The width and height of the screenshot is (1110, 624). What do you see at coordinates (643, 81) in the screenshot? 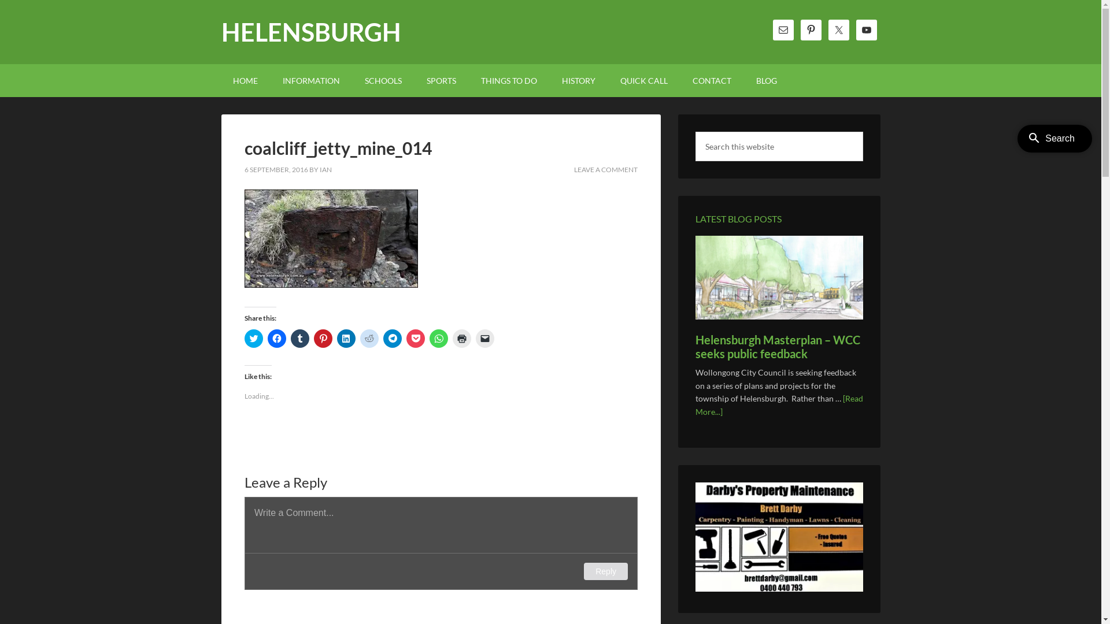
I see `QUICK CALL` at bounding box center [643, 81].